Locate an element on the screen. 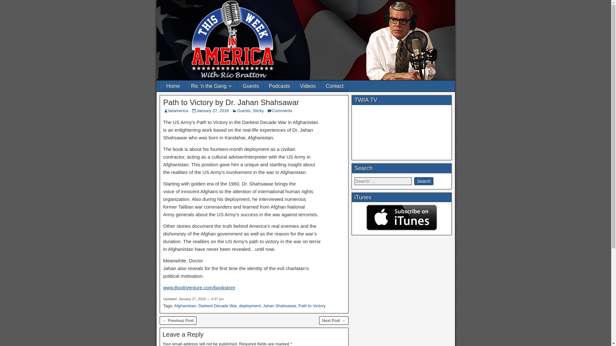  Sticky is located at coordinates (258, 111).